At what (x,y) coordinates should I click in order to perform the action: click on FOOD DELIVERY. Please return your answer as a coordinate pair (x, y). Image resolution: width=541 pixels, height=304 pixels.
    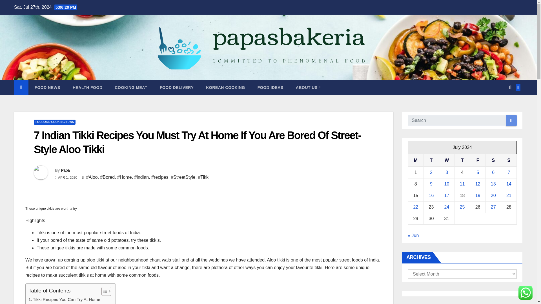
    Looking at the image, I should click on (176, 87).